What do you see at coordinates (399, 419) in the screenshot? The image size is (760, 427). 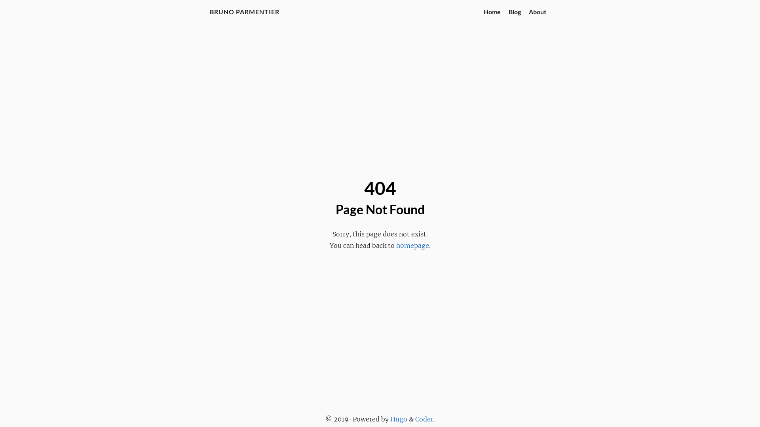 I see `Hugo` at bounding box center [399, 419].